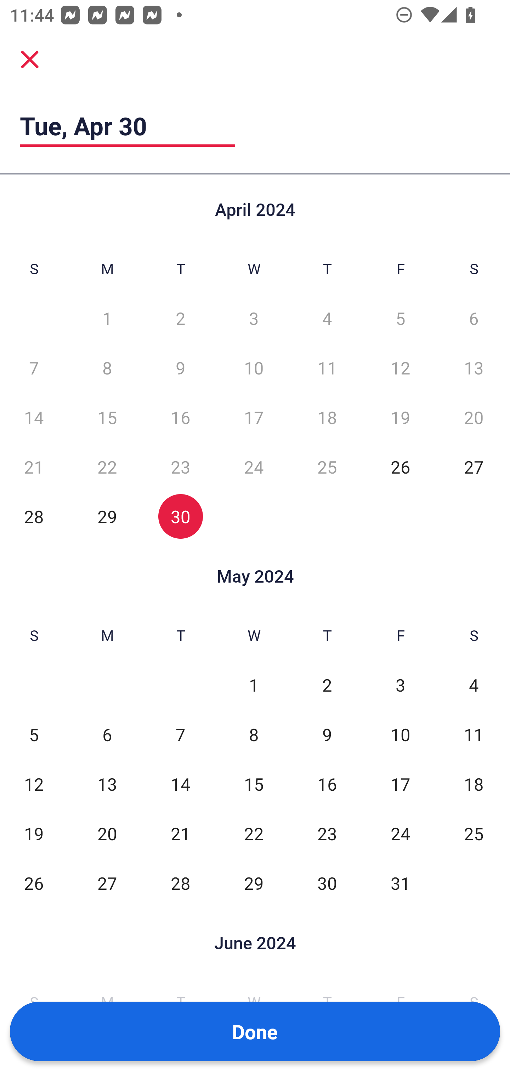  Describe the element at coordinates (327, 318) in the screenshot. I see `4 Thu, Apr 4, Not Selected` at that location.